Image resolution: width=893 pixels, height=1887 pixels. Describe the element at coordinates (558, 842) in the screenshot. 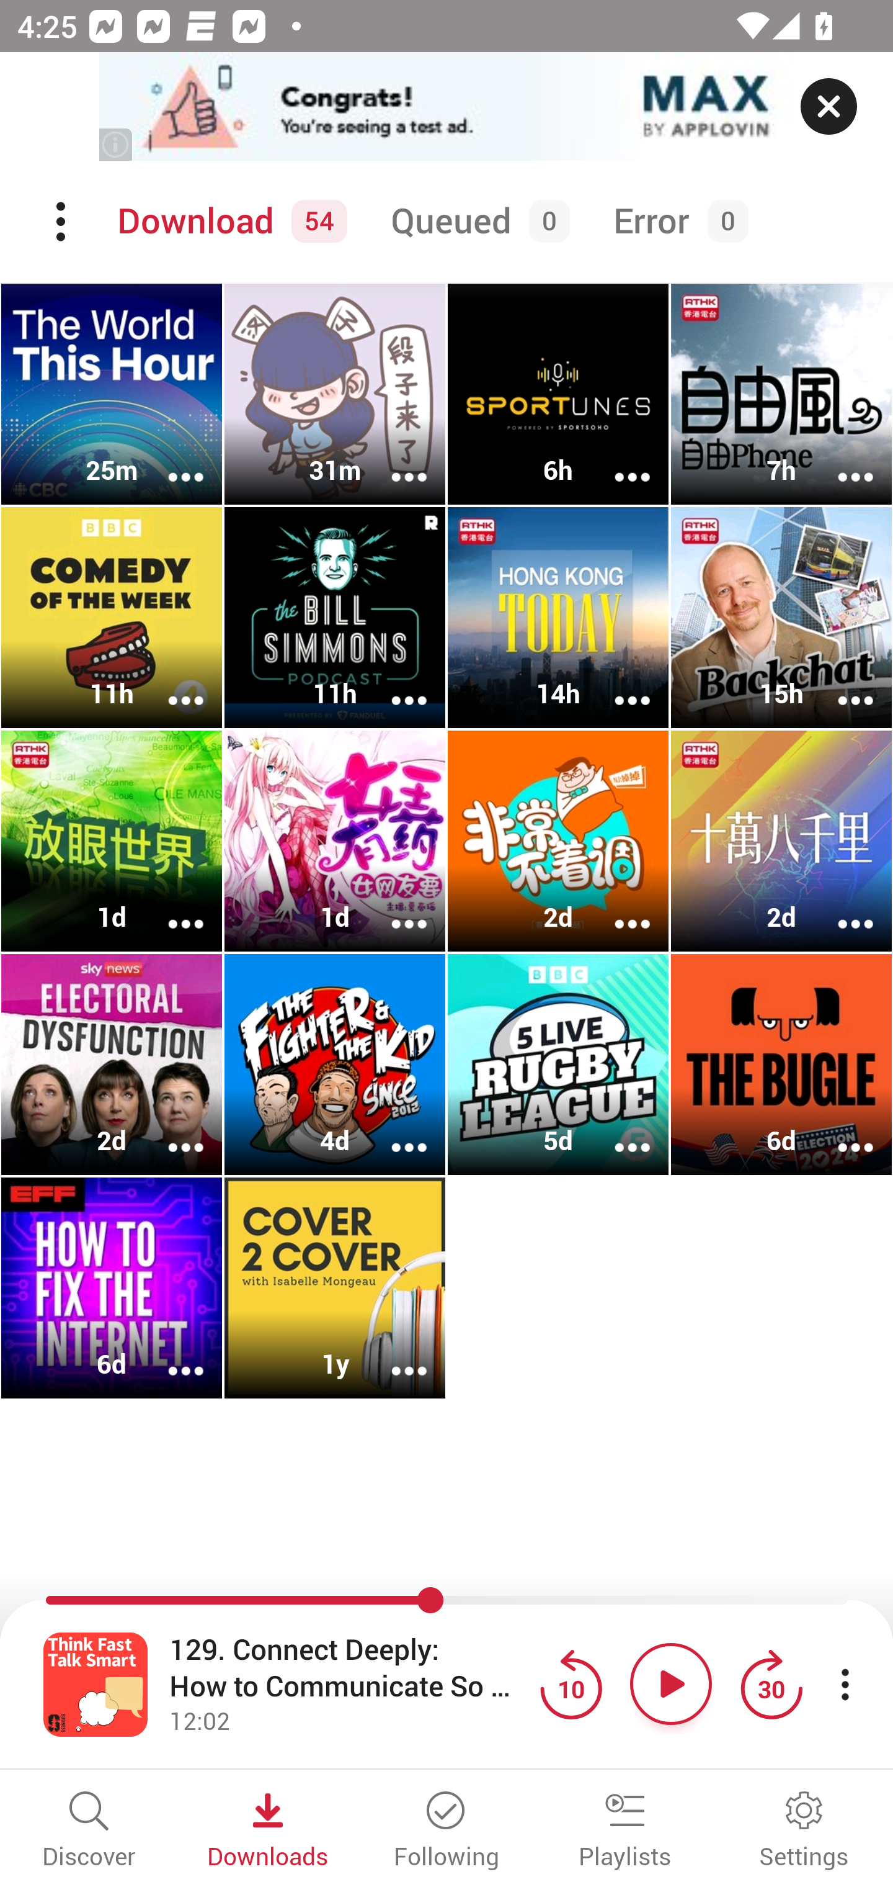

I see `非常不着调 2d More options More options` at that location.